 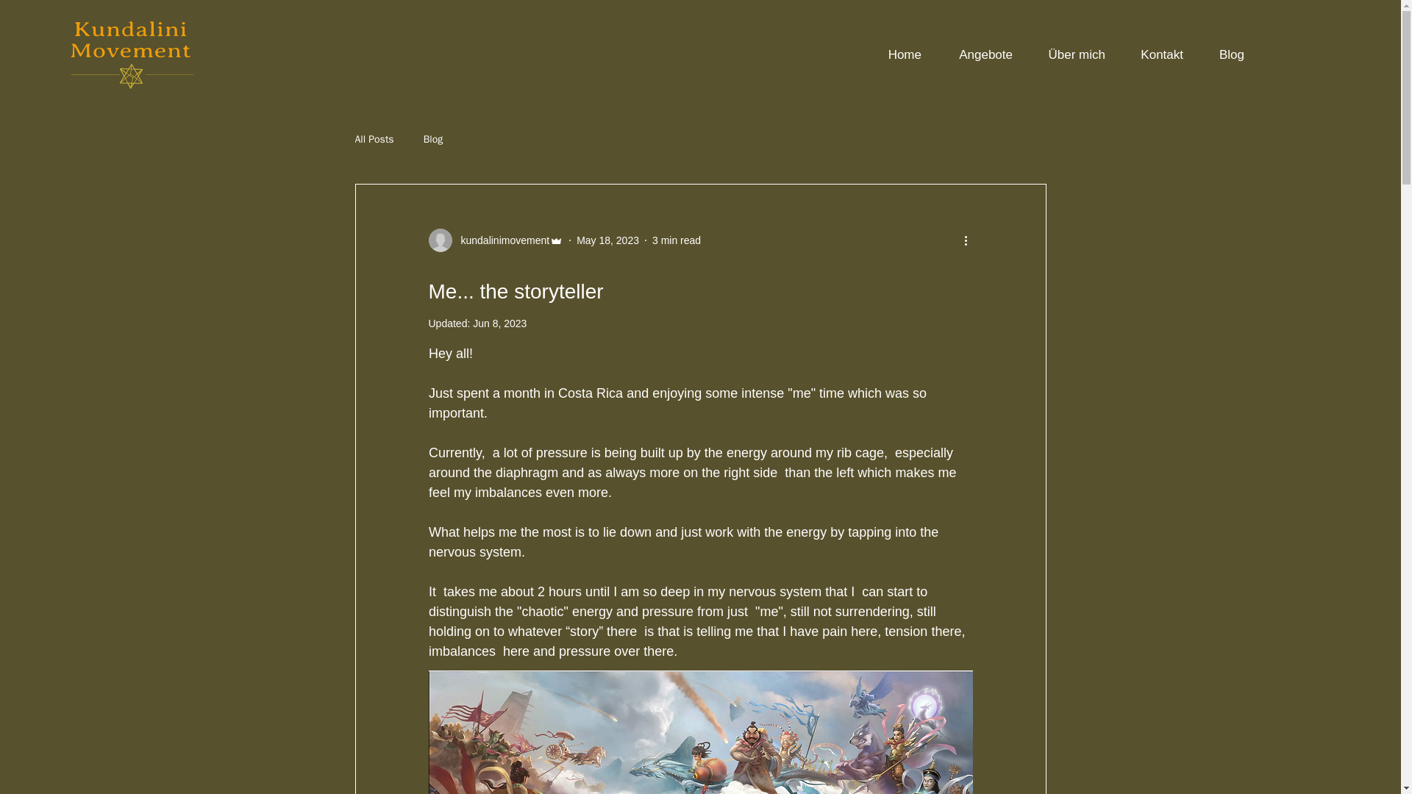 What do you see at coordinates (433, 140) in the screenshot?
I see `Blog` at bounding box center [433, 140].